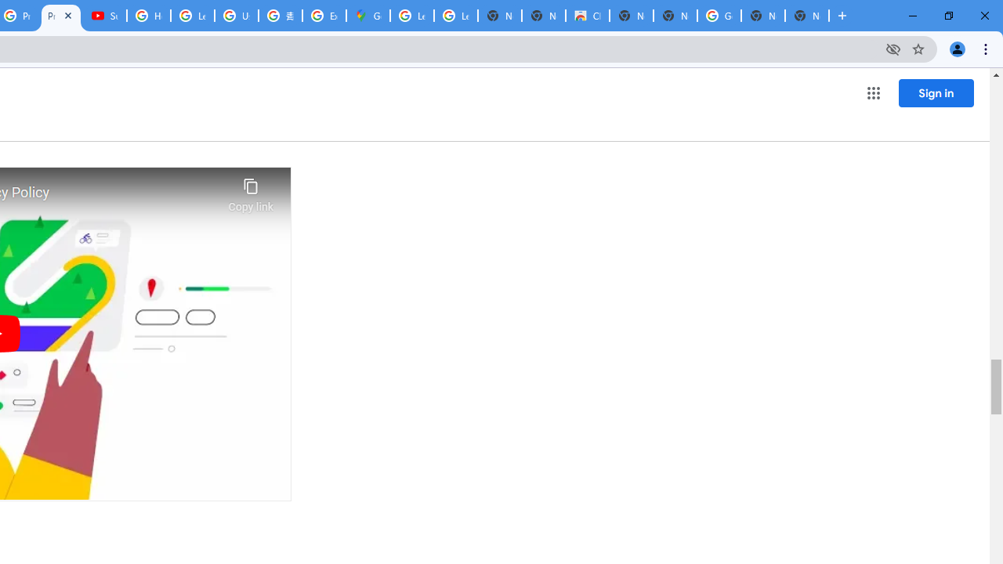 This screenshot has height=564, width=1003. What do you see at coordinates (807, 16) in the screenshot?
I see `New Tab` at bounding box center [807, 16].